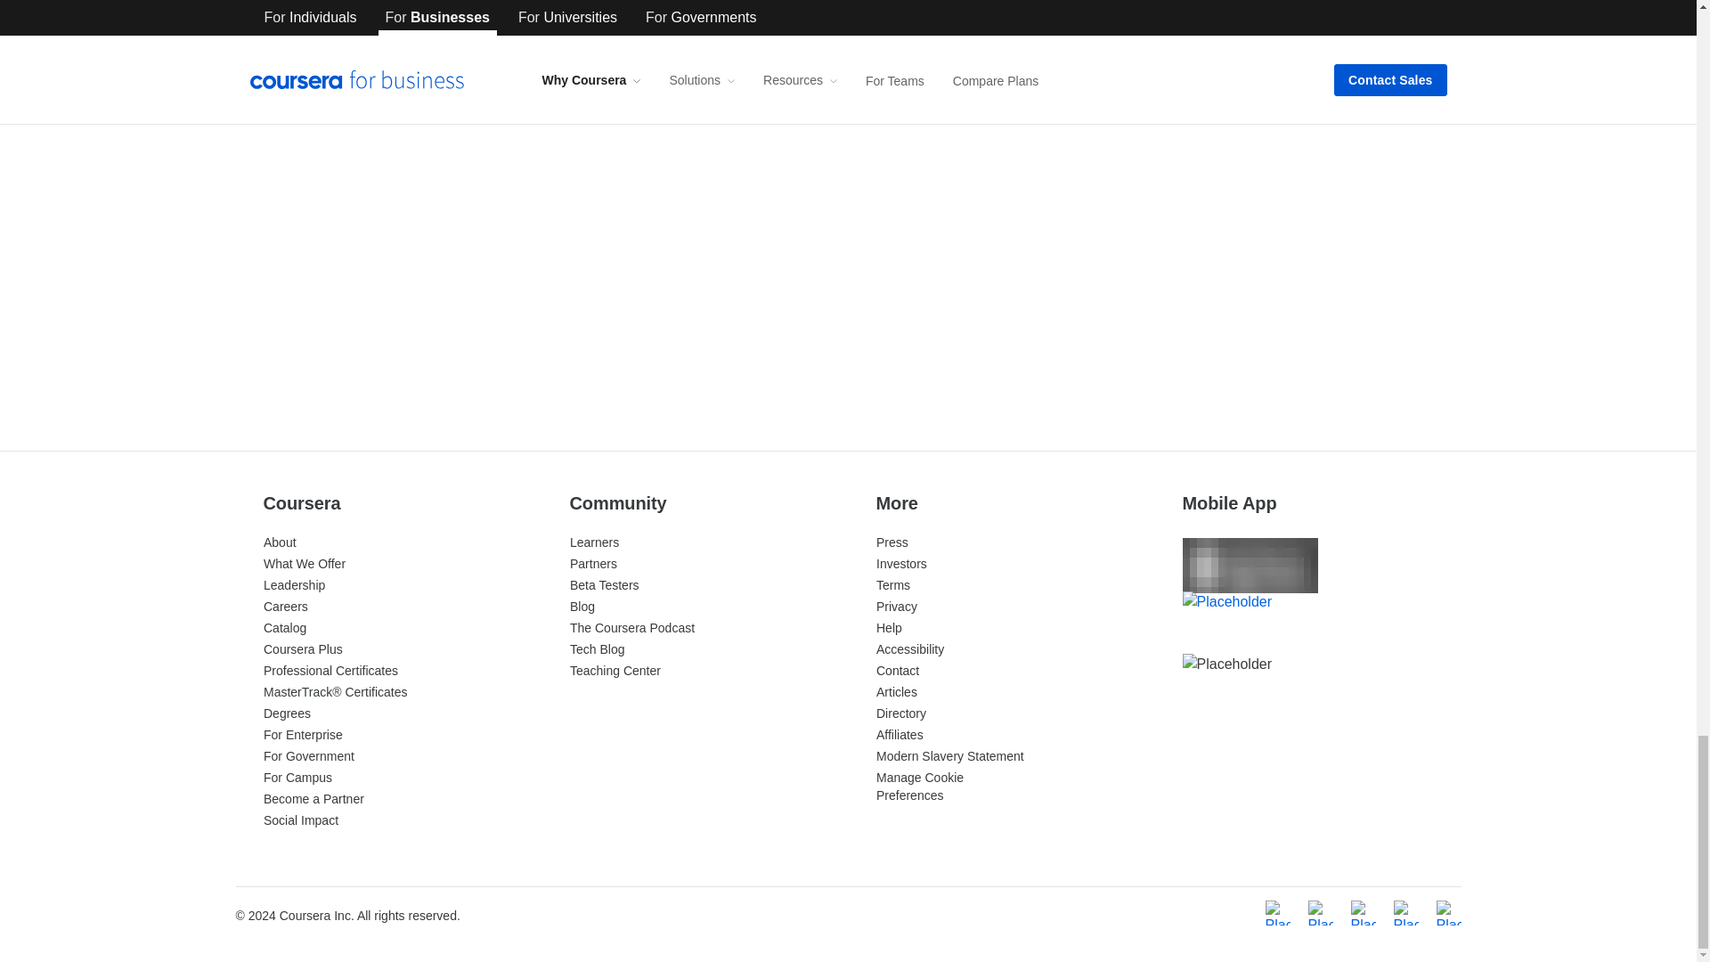 The image size is (1710, 962). What do you see at coordinates (287, 713) in the screenshot?
I see `Degrees` at bounding box center [287, 713].